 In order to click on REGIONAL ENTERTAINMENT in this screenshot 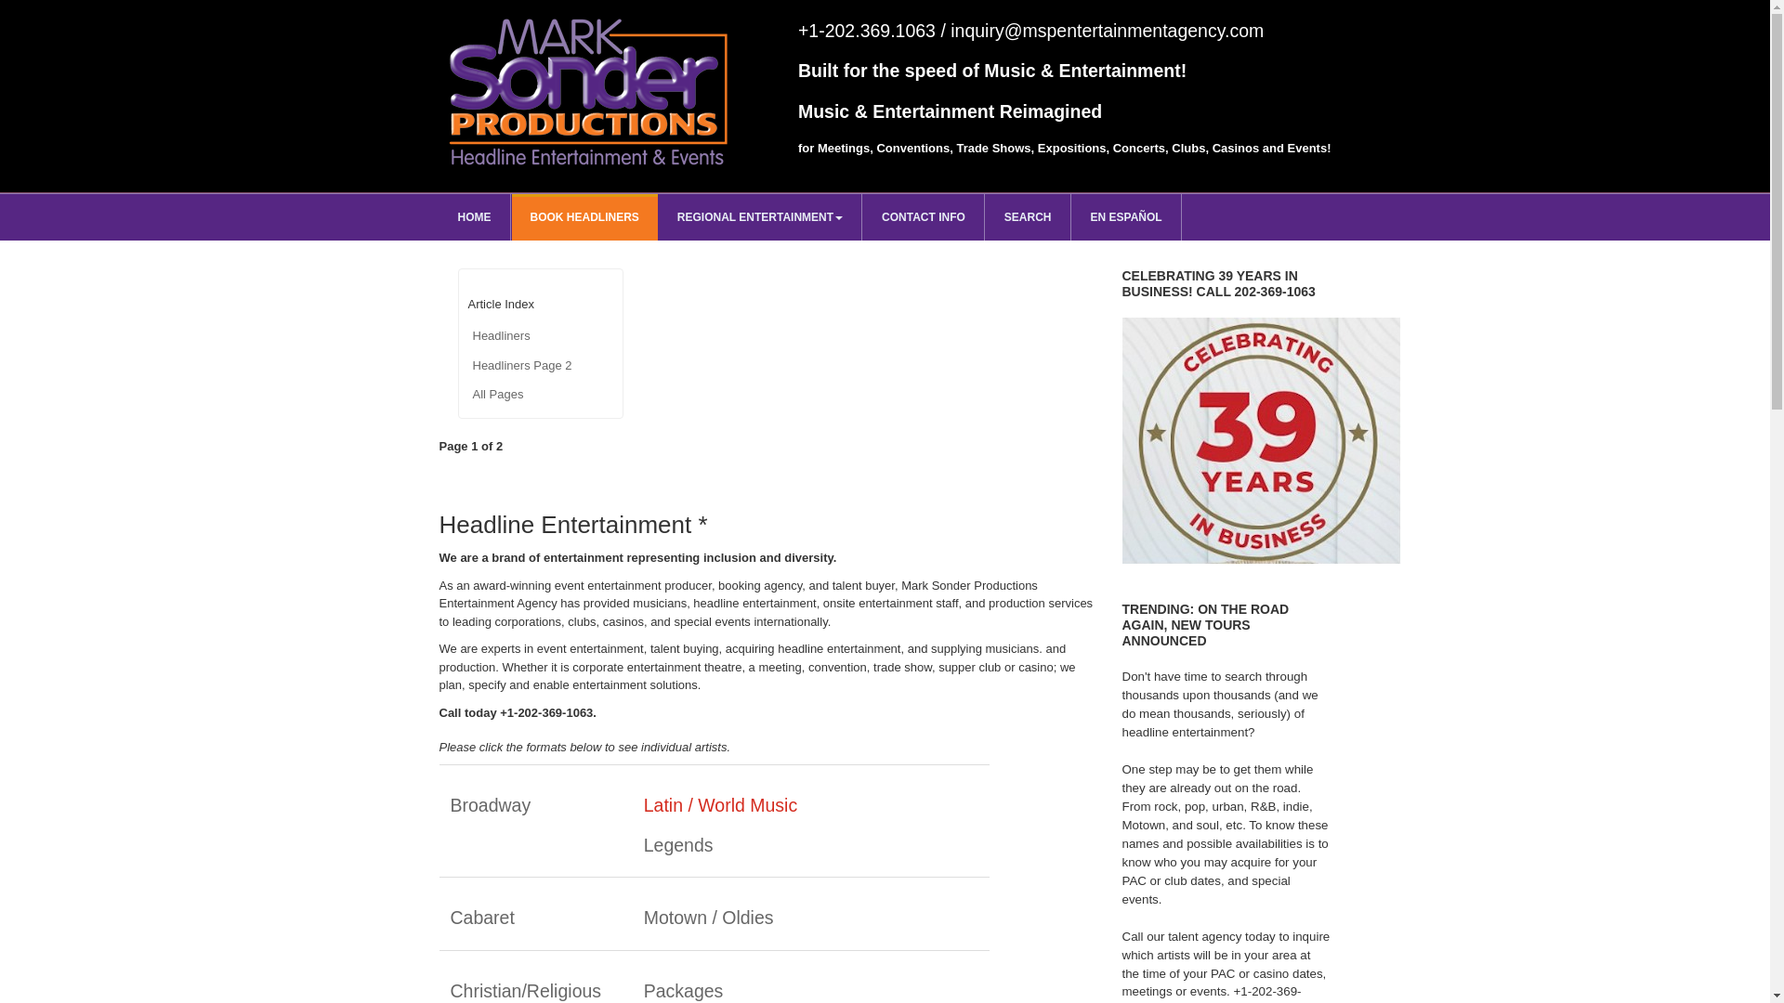, I will do `click(760, 217)`.